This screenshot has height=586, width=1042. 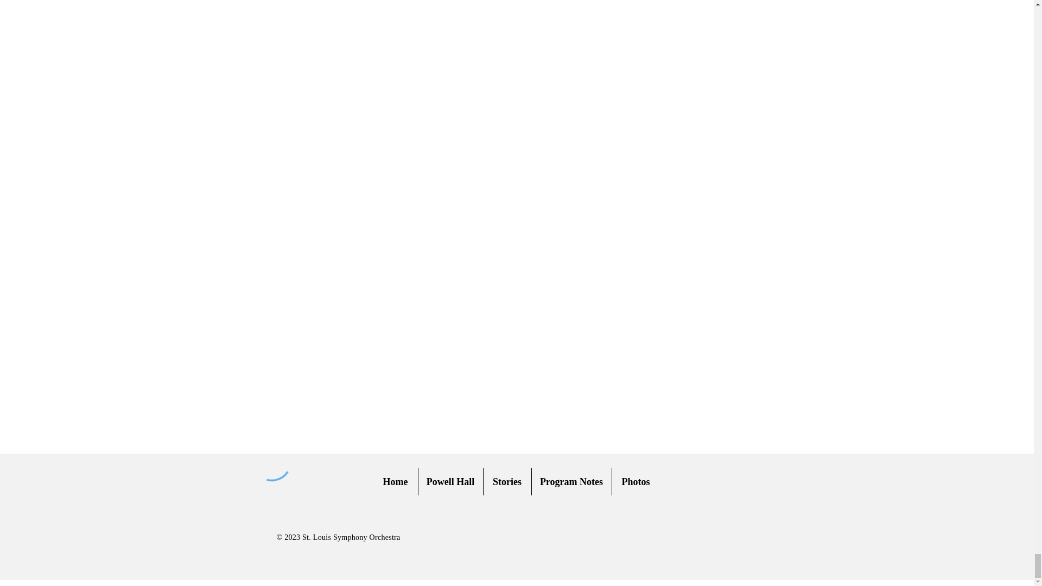 What do you see at coordinates (395, 481) in the screenshot?
I see `Home` at bounding box center [395, 481].